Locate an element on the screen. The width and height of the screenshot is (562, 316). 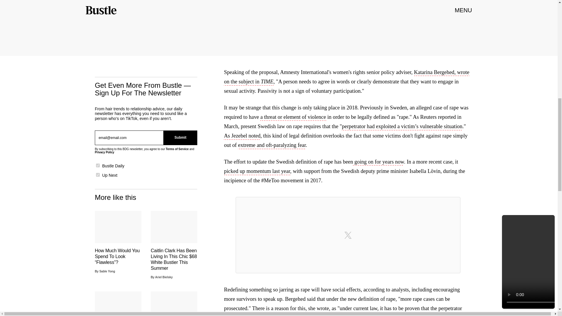
Privacy Policy is located at coordinates (104, 152).